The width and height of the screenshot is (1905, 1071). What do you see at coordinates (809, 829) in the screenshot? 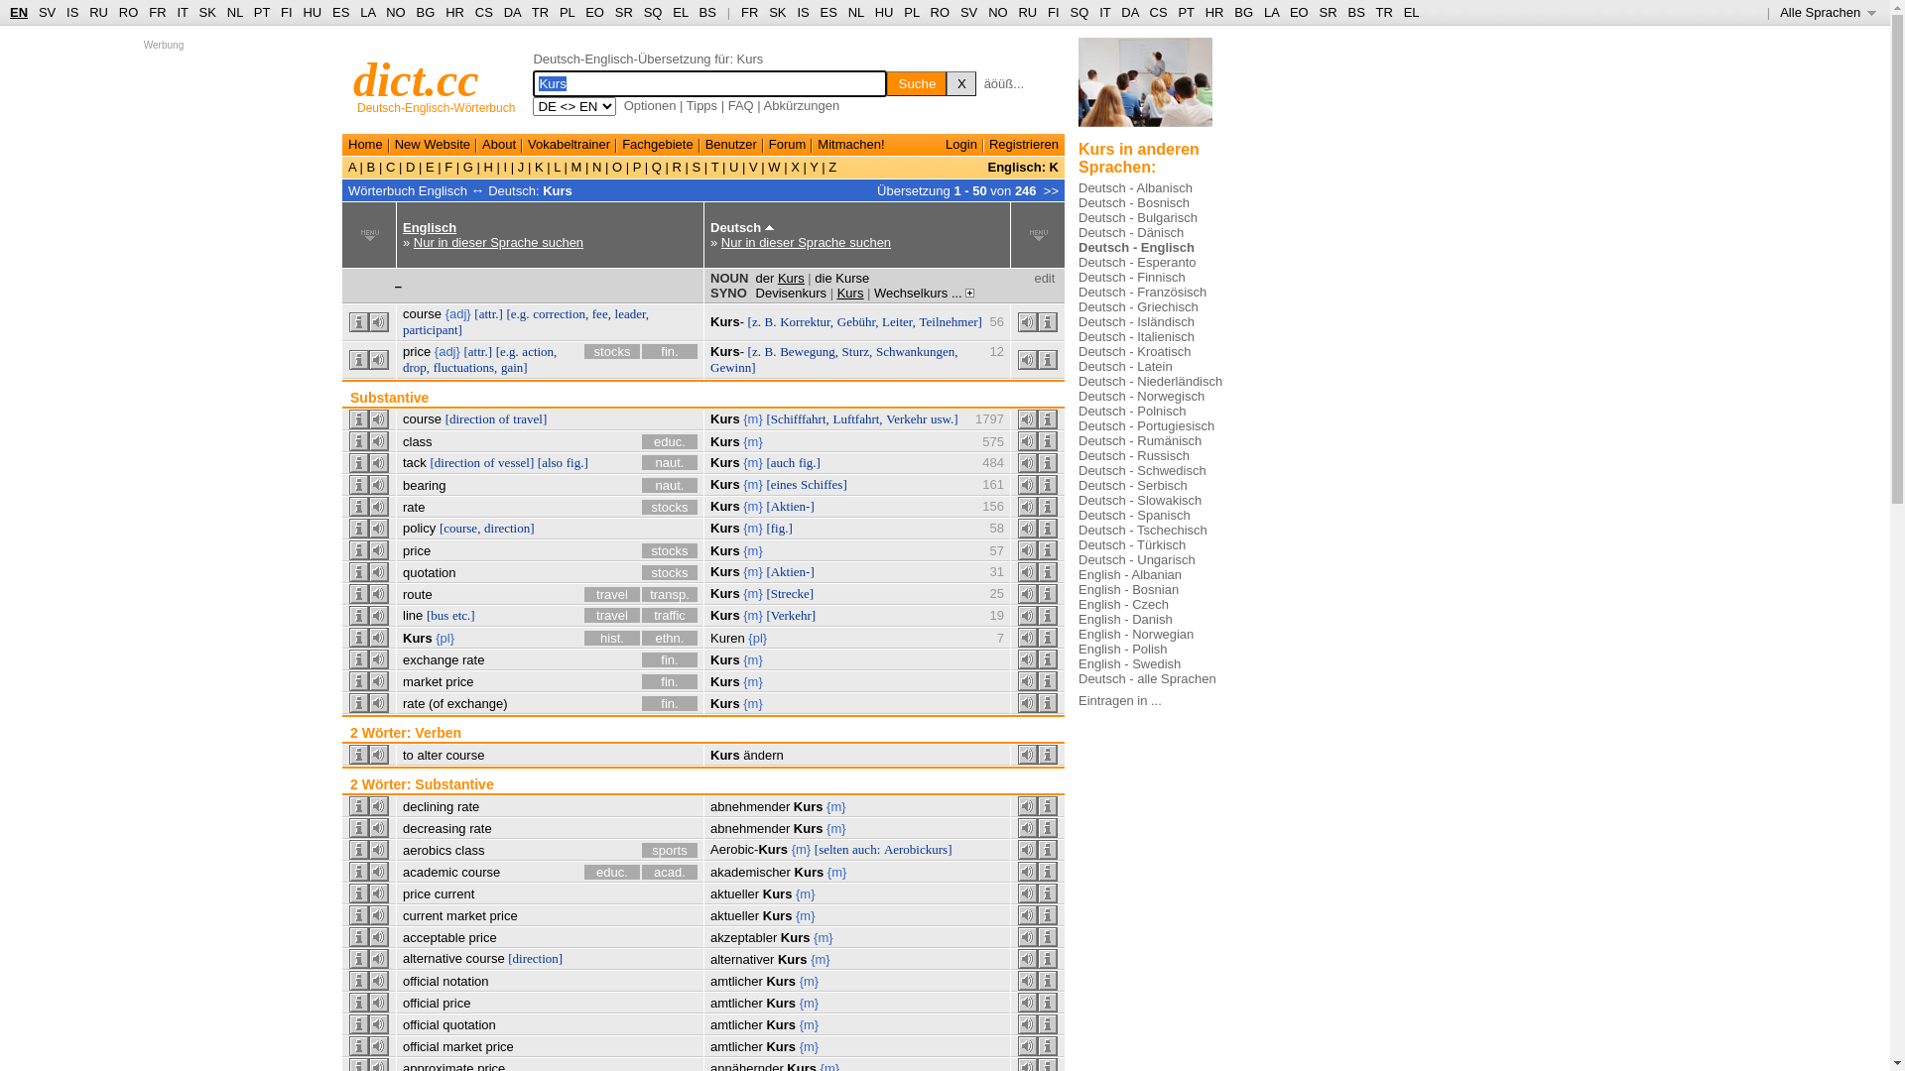
I see `Kurs` at bounding box center [809, 829].